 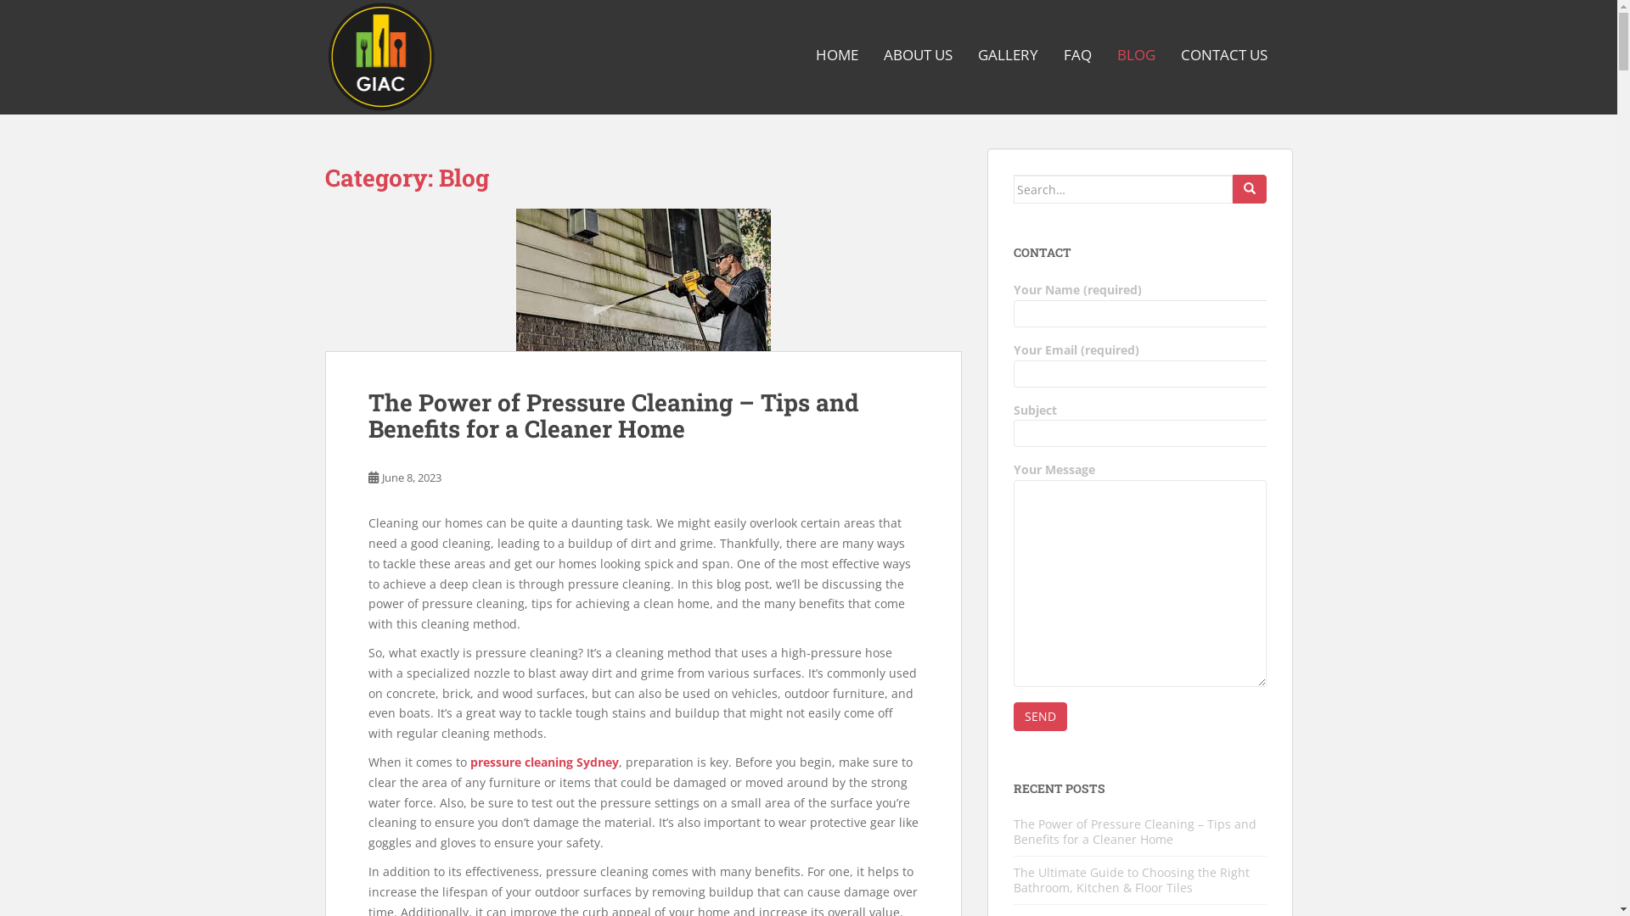 I want to click on FAQ, so click(x=1076, y=55).